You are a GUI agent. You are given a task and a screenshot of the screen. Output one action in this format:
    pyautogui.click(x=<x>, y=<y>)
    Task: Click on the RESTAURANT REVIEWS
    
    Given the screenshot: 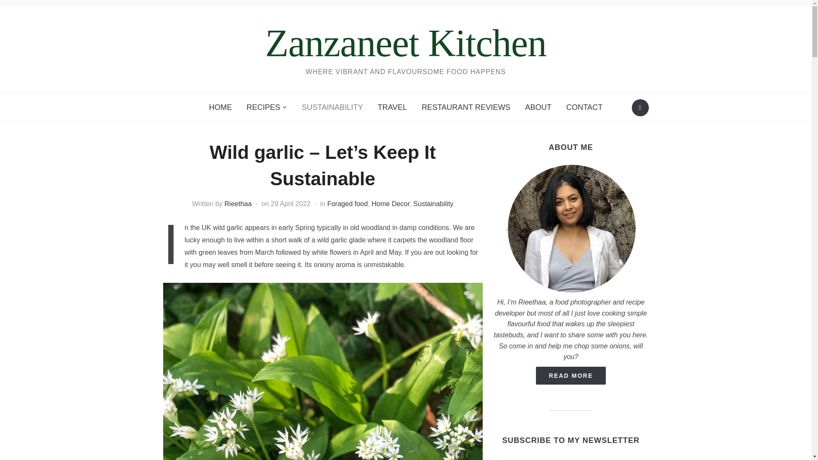 What is the action you would take?
    pyautogui.click(x=466, y=107)
    